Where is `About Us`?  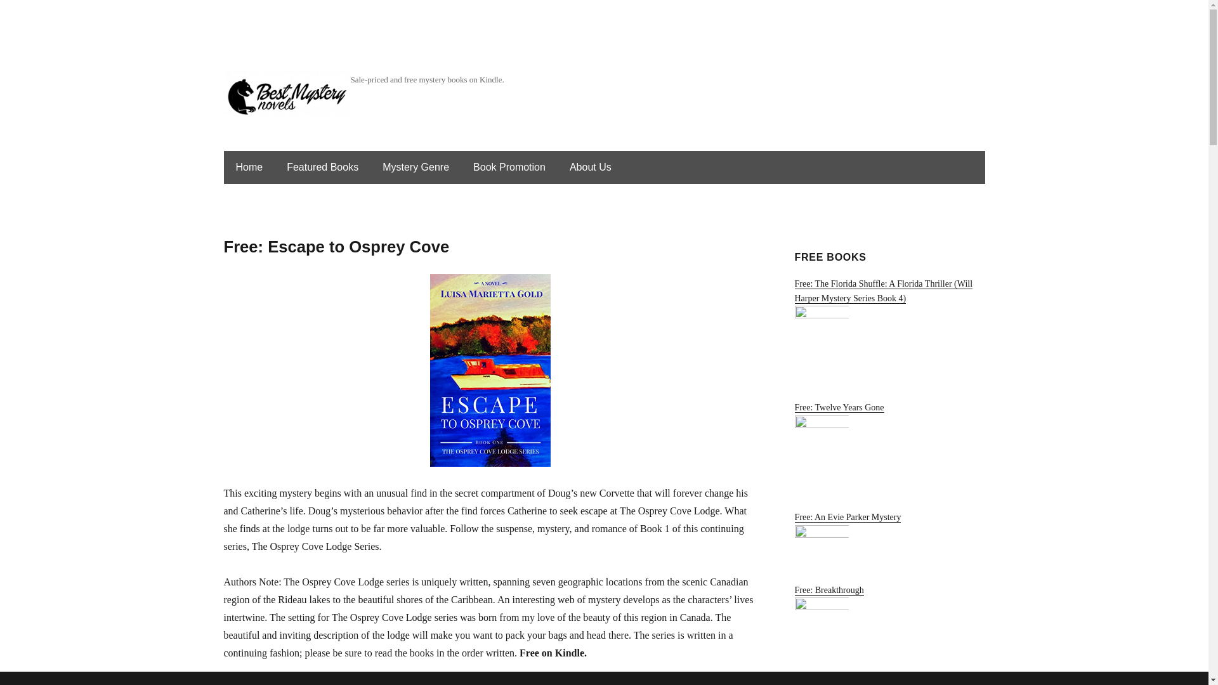
About Us is located at coordinates (590, 167).